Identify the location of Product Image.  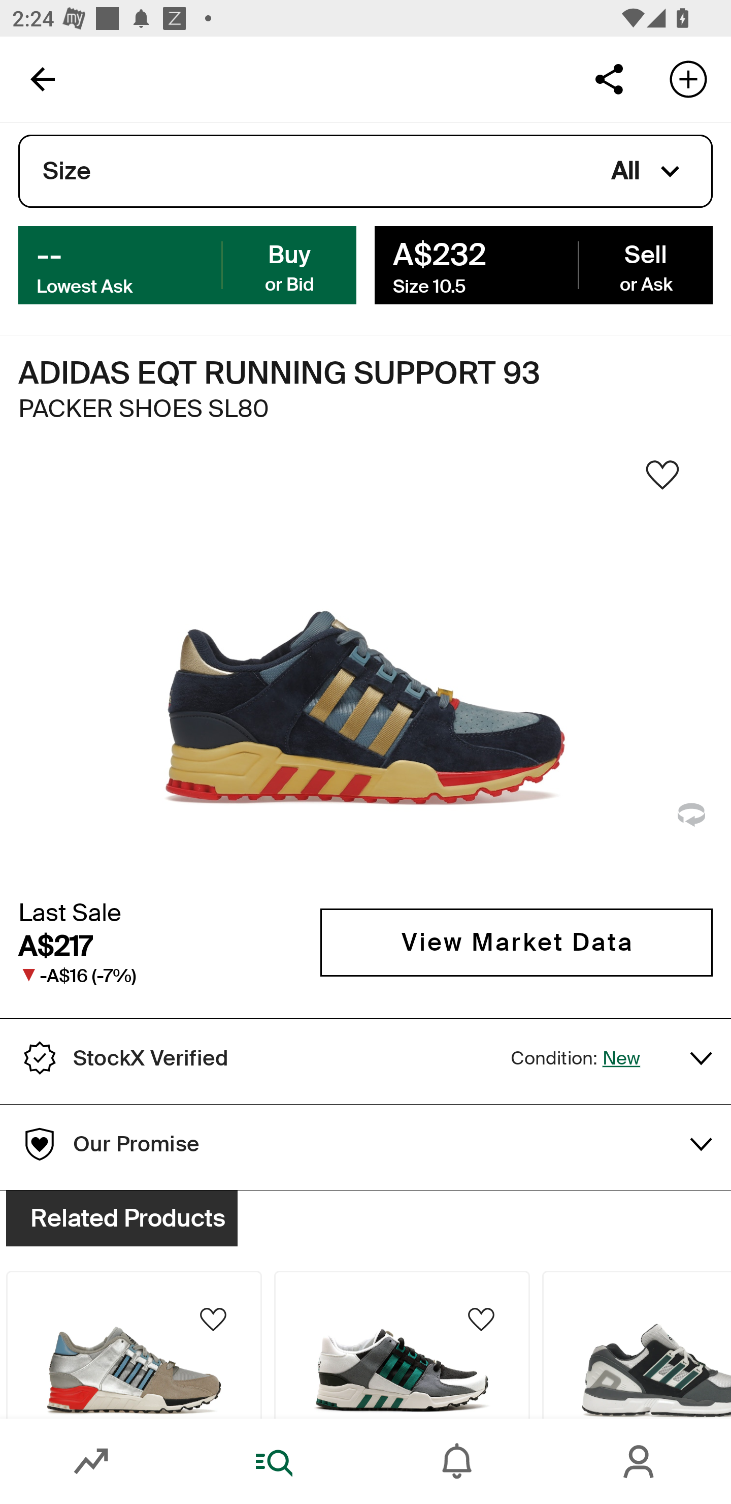
(637, 1344).